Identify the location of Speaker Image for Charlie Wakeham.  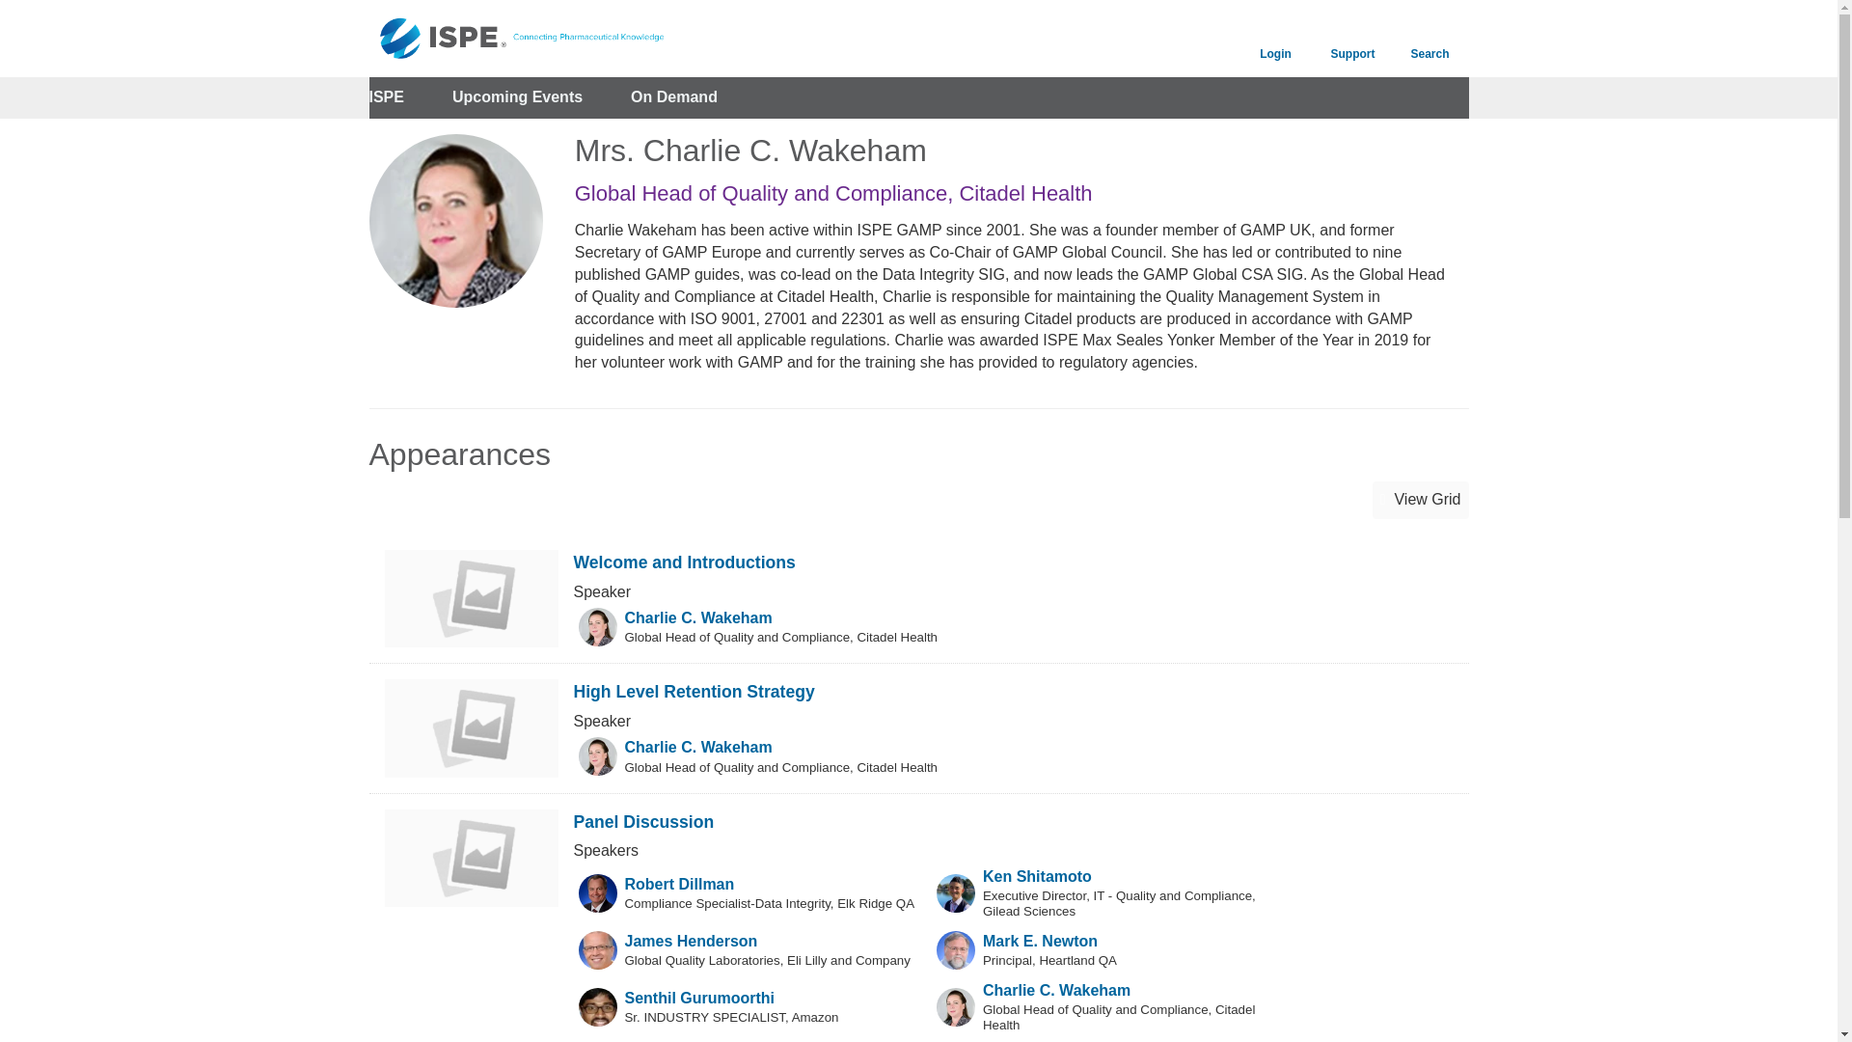
(597, 626).